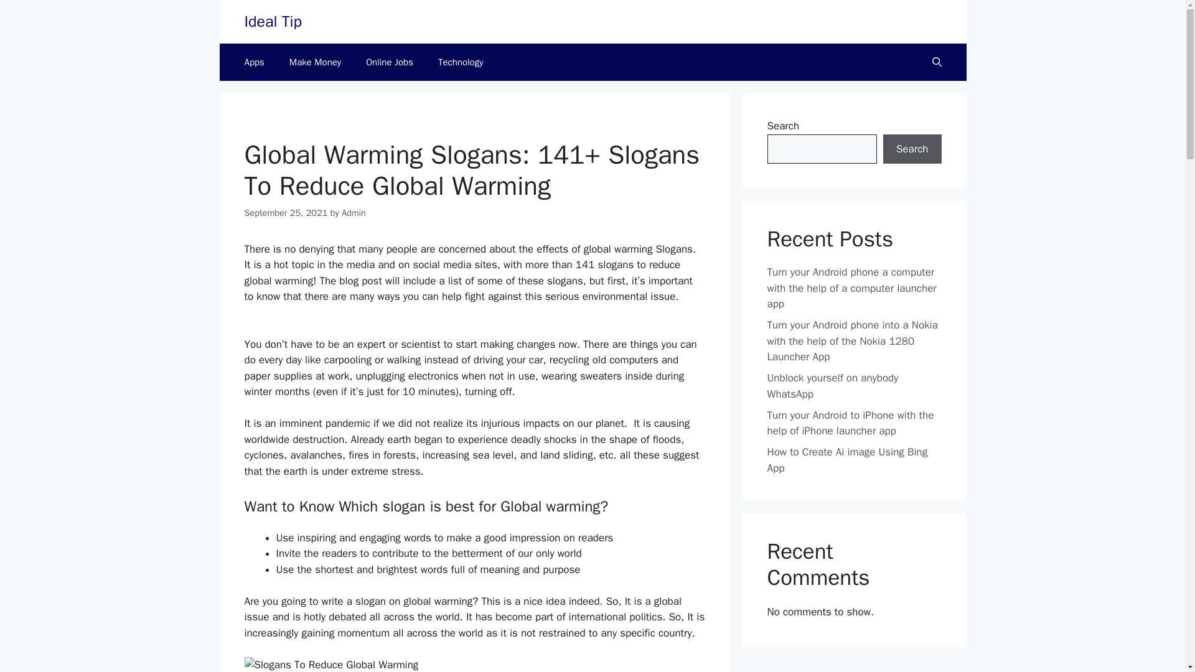 Image resolution: width=1195 pixels, height=672 pixels. What do you see at coordinates (912, 149) in the screenshot?
I see `Search` at bounding box center [912, 149].